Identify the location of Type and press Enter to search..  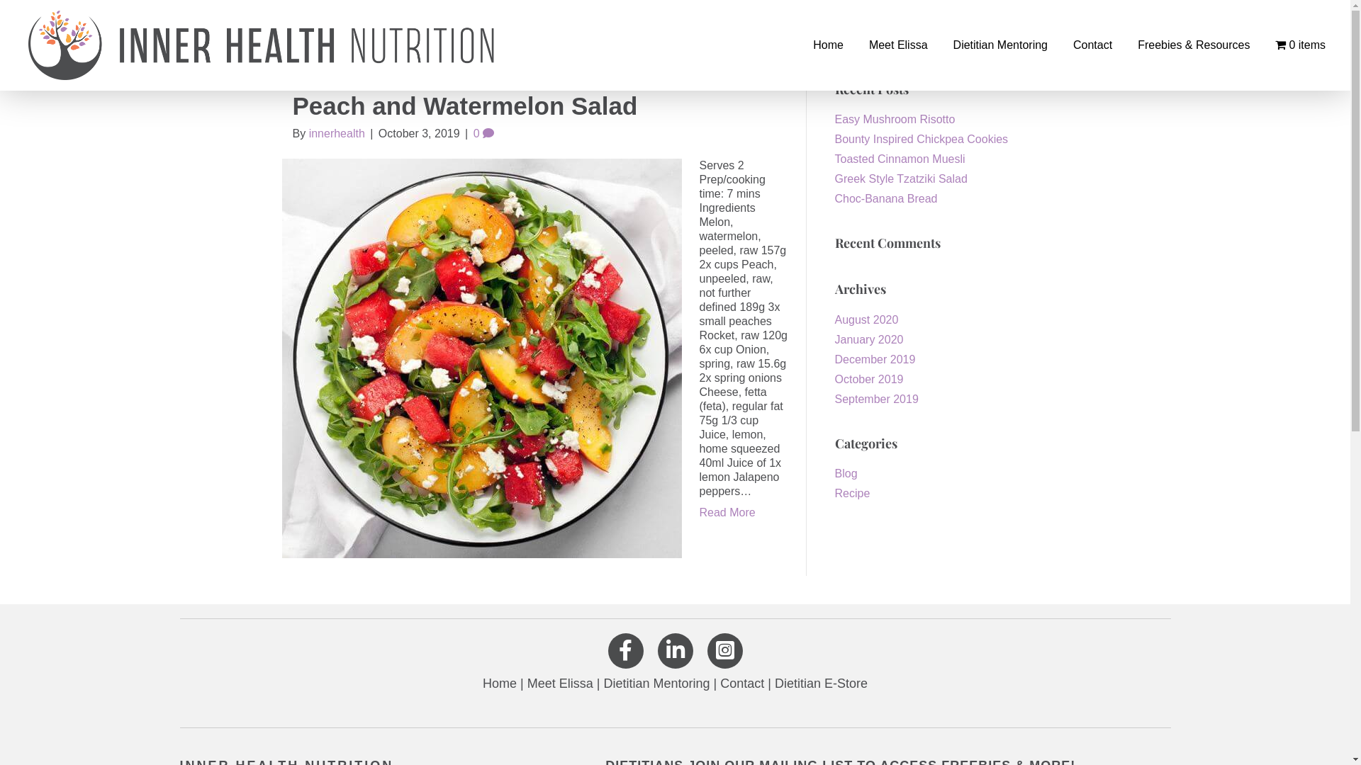
(947, 40).